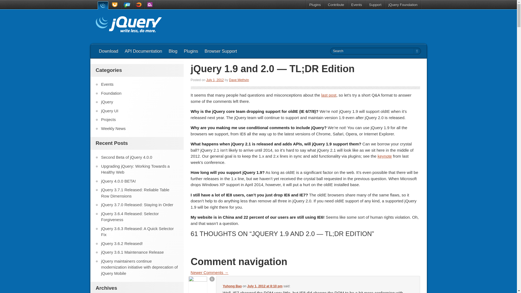  Describe the element at coordinates (221, 51) in the screenshot. I see `Browser Support` at that location.